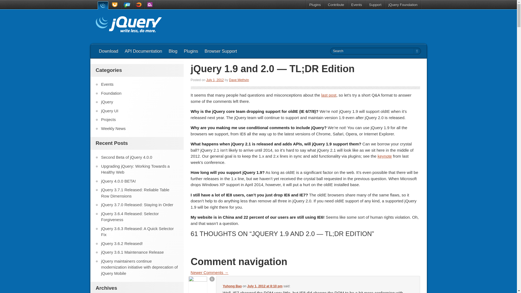  Describe the element at coordinates (221, 51) in the screenshot. I see `Browser Support` at that location.